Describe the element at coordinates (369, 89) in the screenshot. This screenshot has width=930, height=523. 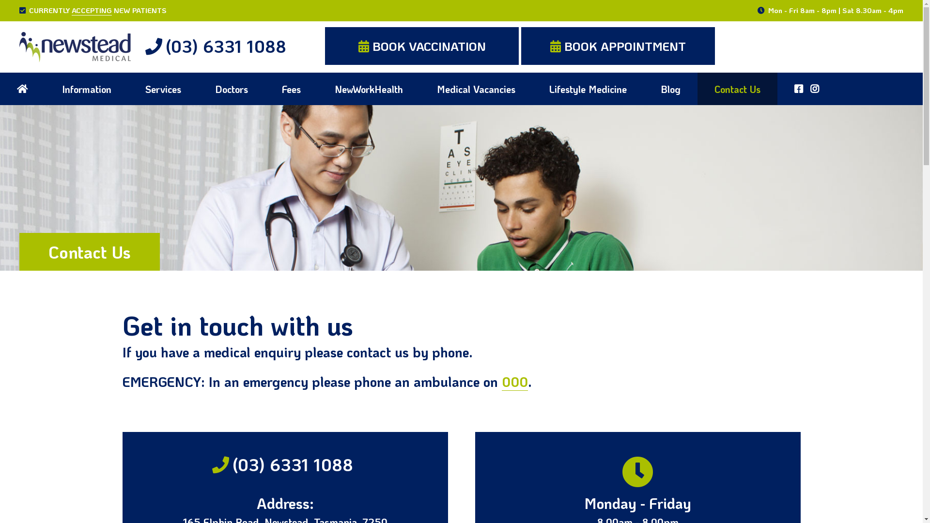
I see `NewWorkHealth` at that location.